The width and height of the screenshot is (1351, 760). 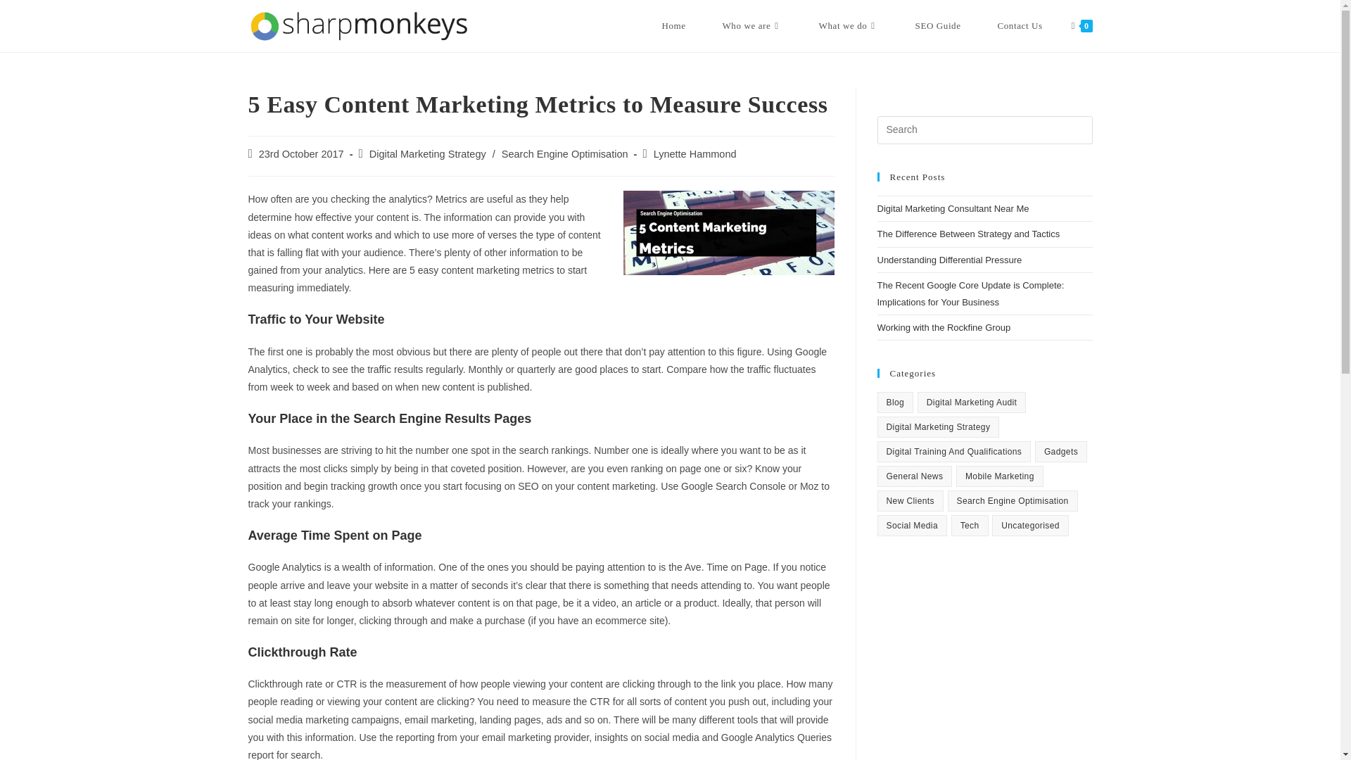 What do you see at coordinates (674, 26) in the screenshot?
I see `Home` at bounding box center [674, 26].